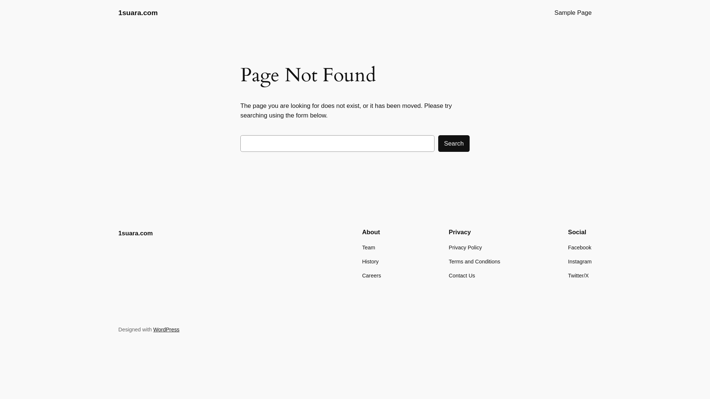  I want to click on Sample Page, so click(573, 13).